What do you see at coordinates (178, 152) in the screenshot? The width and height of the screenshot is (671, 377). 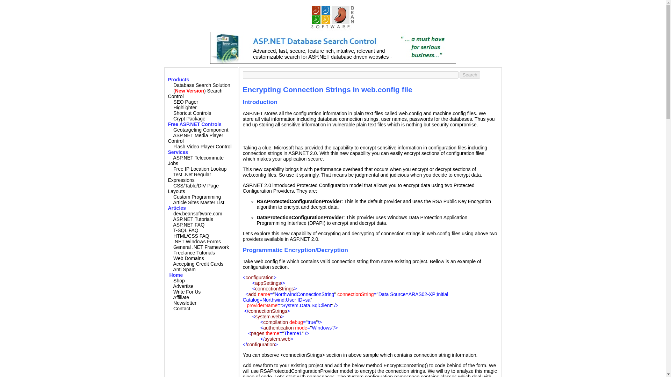 I see `Services` at bounding box center [178, 152].